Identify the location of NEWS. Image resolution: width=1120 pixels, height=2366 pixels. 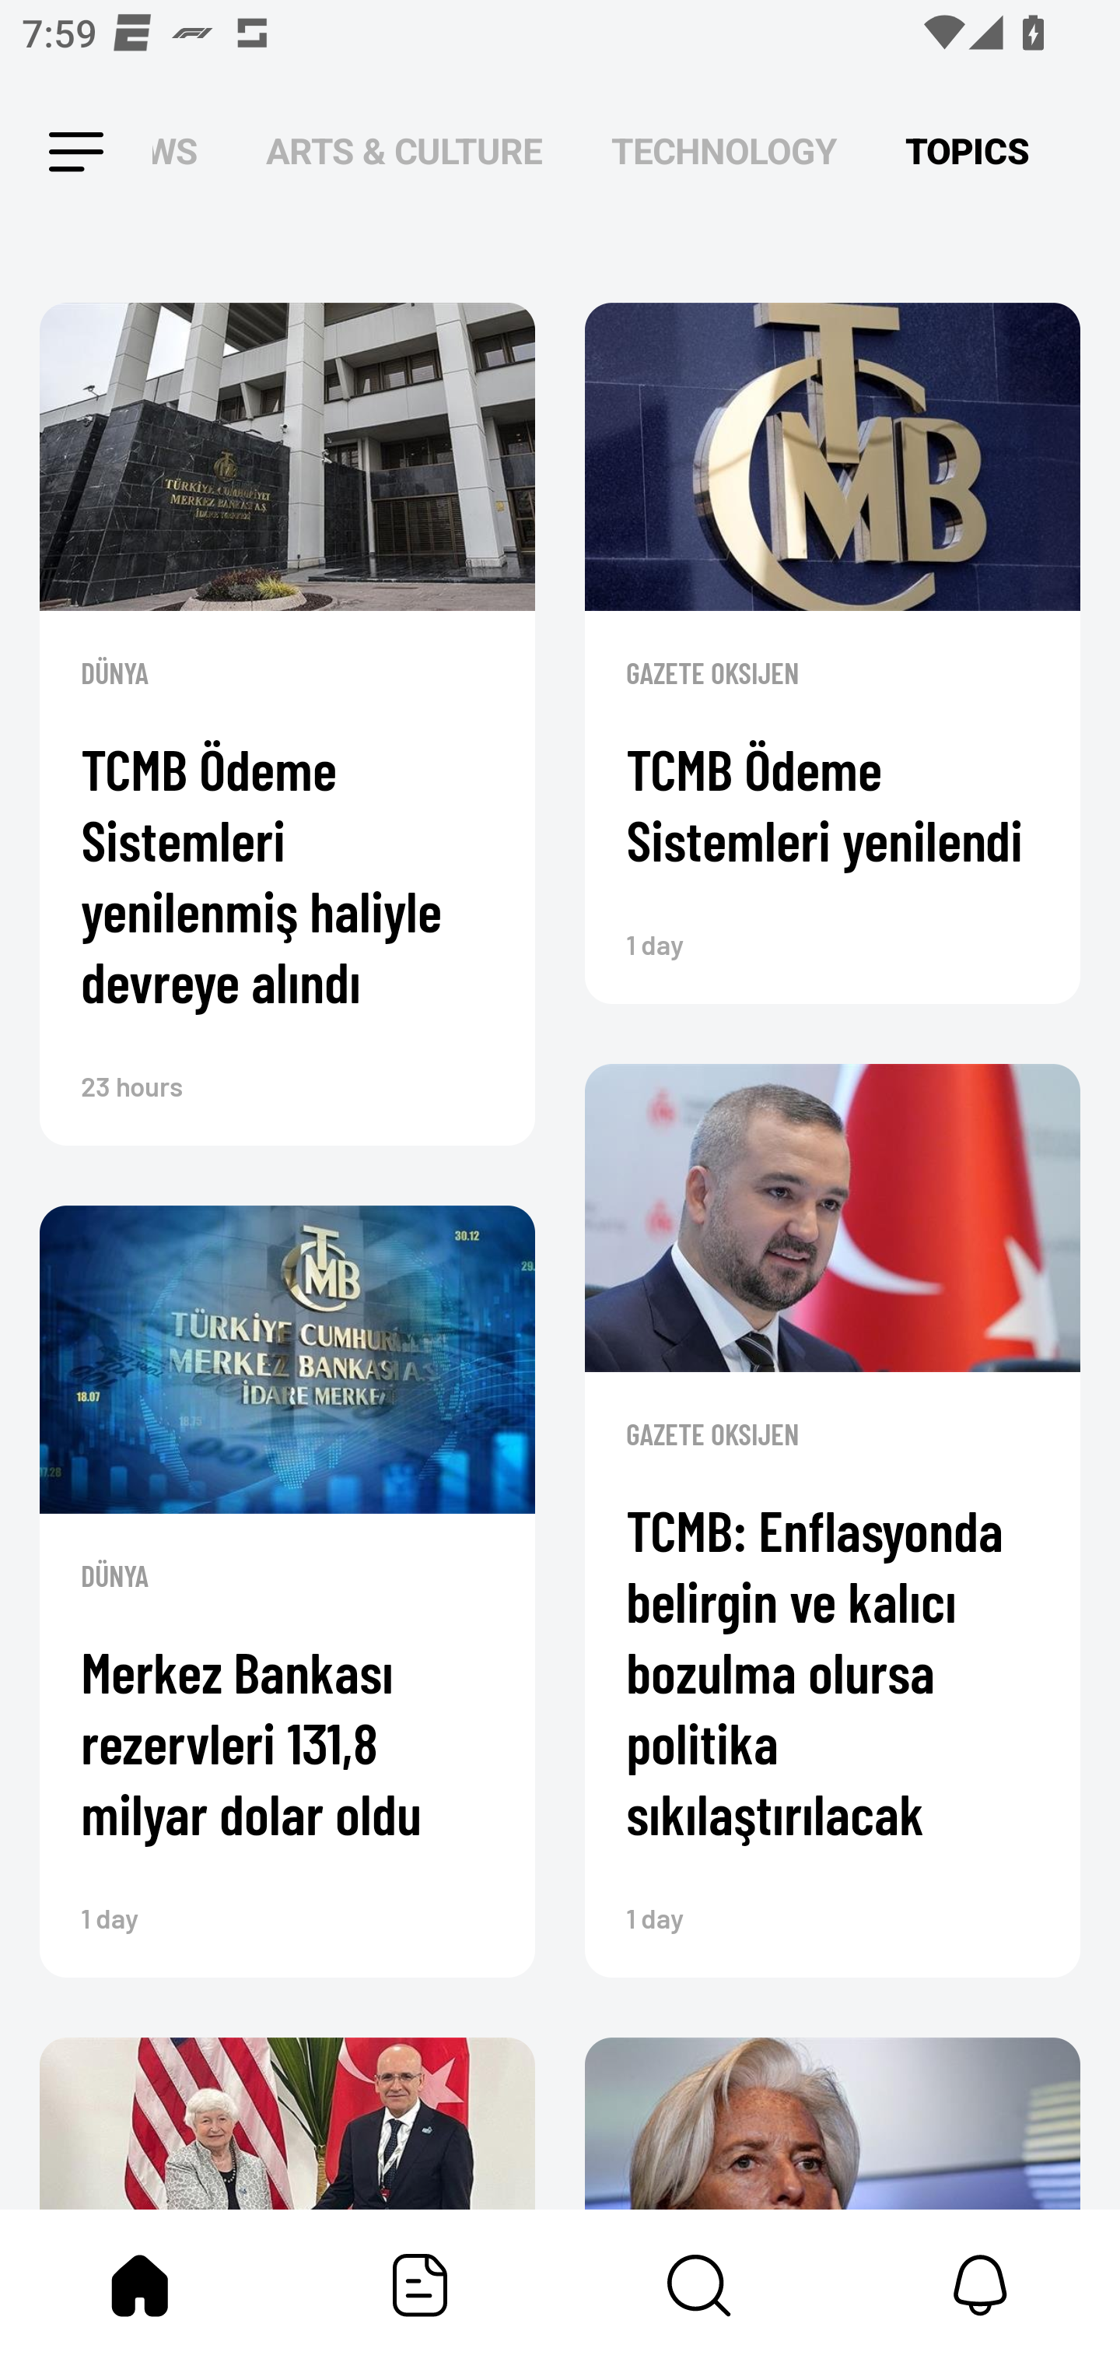
(184, 153).